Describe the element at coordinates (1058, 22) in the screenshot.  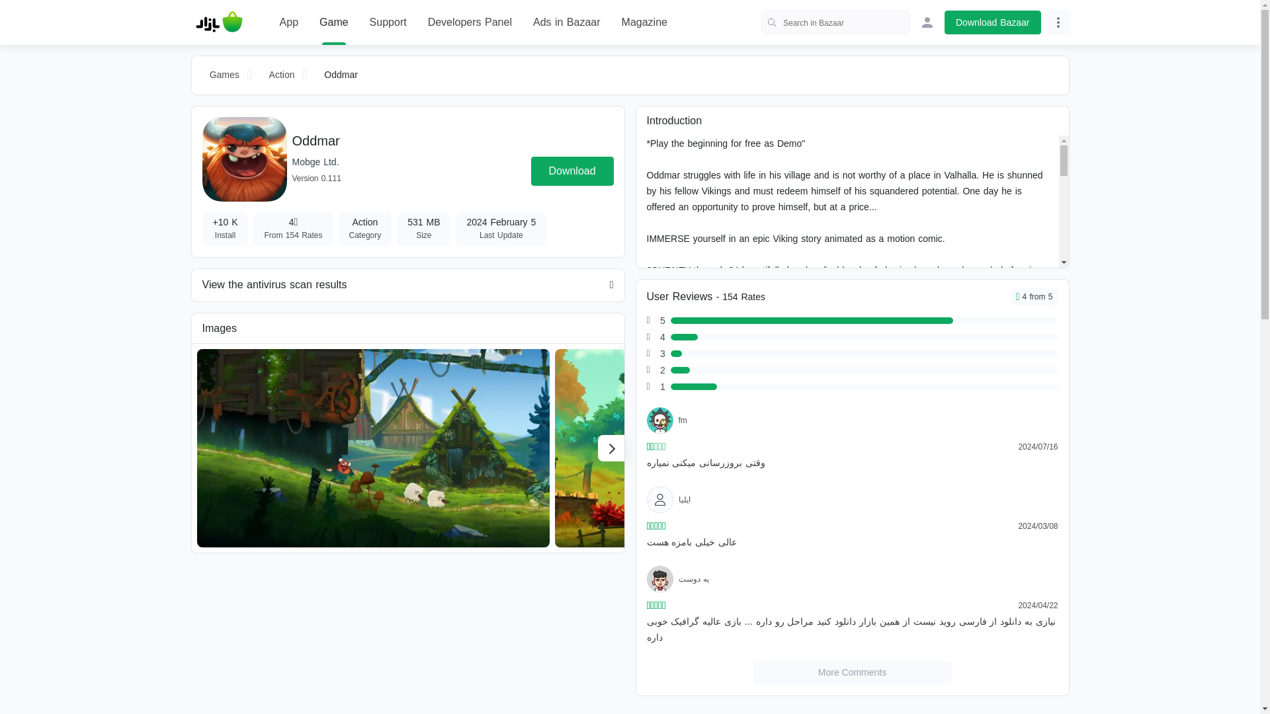
I see `Settings Menu` at that location.